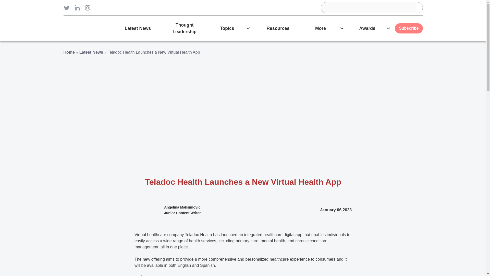 The image size is (490, 276). What do you see at coordinates (184, 28) in the screenshot?
I see `Thought Leadership` at bounding box center [184, 28].